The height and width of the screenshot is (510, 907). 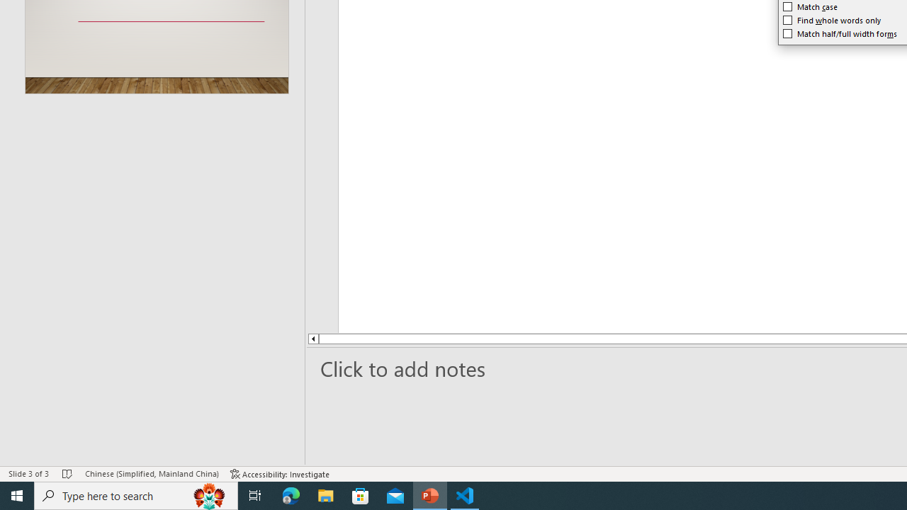 I want to click on Find whole words only, so click(x=832, y=20).